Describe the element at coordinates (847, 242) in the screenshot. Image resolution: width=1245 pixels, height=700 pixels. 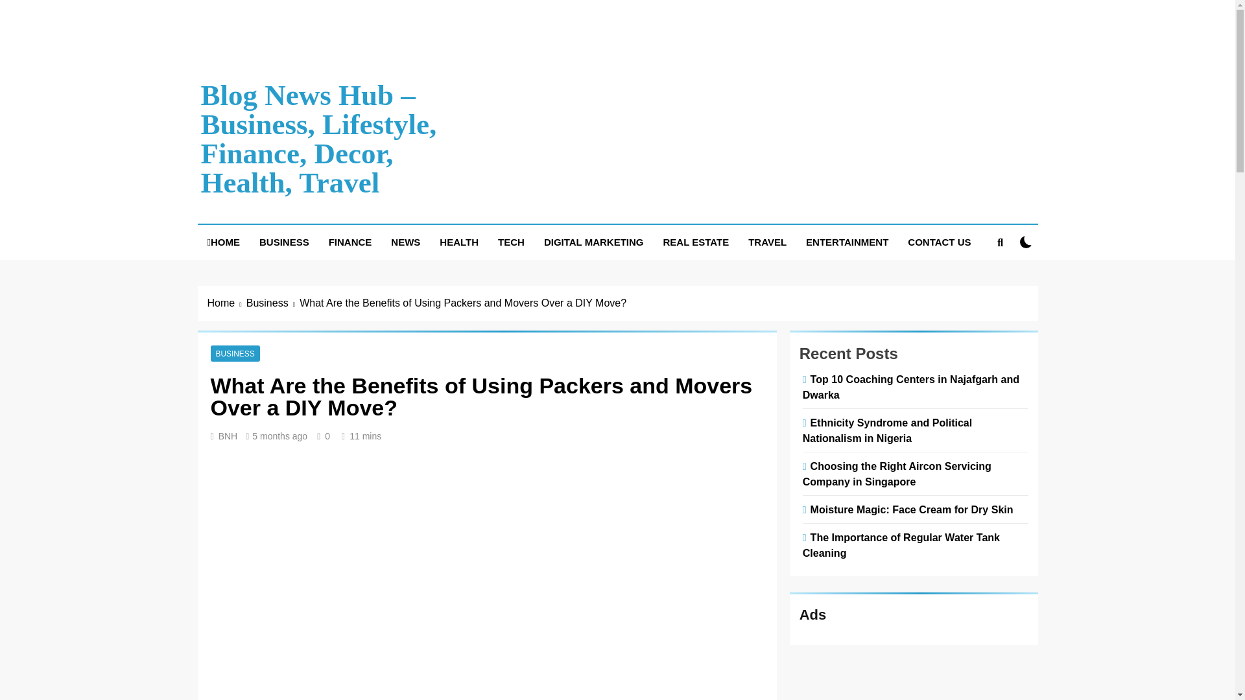
I see `ENTERTAINMENT` at that location.